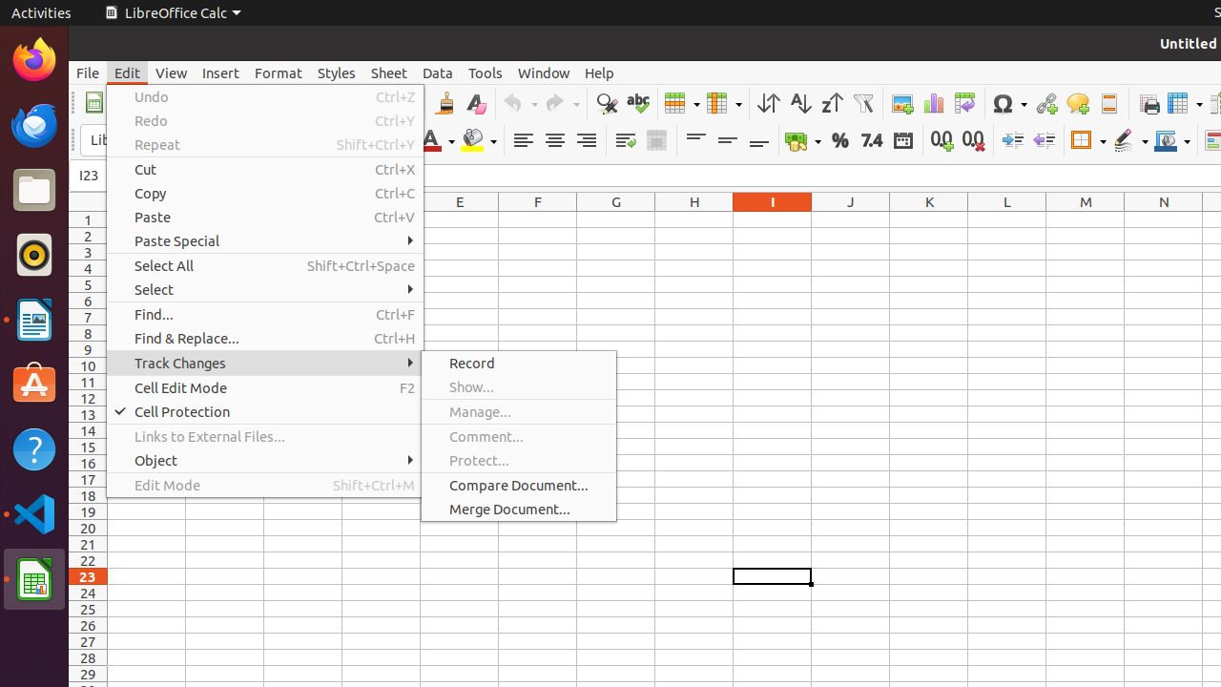 This screenshot has width=1221, height=687. I want to click on Sort Ascending, so click(799, 103).